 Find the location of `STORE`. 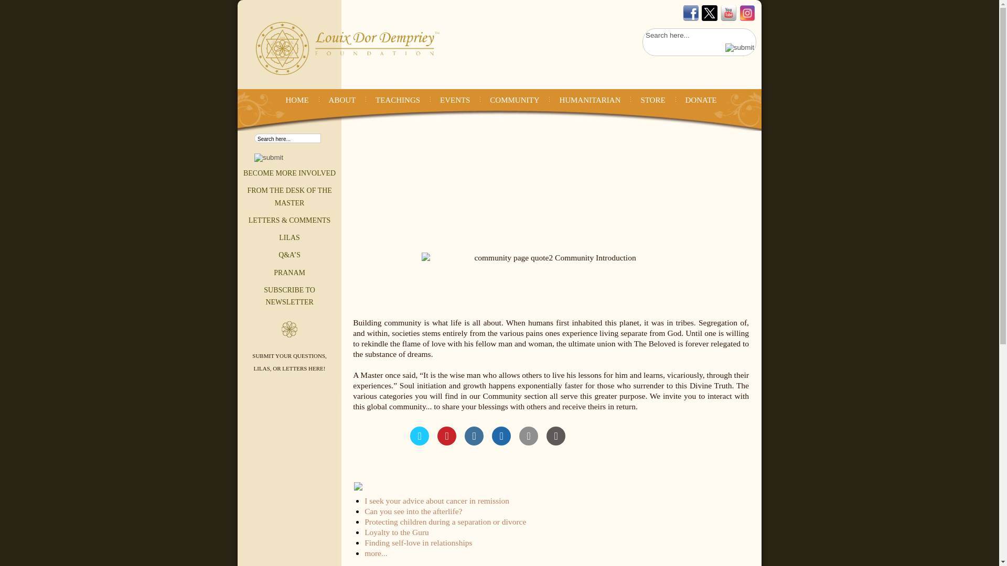

STORE is located at coordinates (652, 100).